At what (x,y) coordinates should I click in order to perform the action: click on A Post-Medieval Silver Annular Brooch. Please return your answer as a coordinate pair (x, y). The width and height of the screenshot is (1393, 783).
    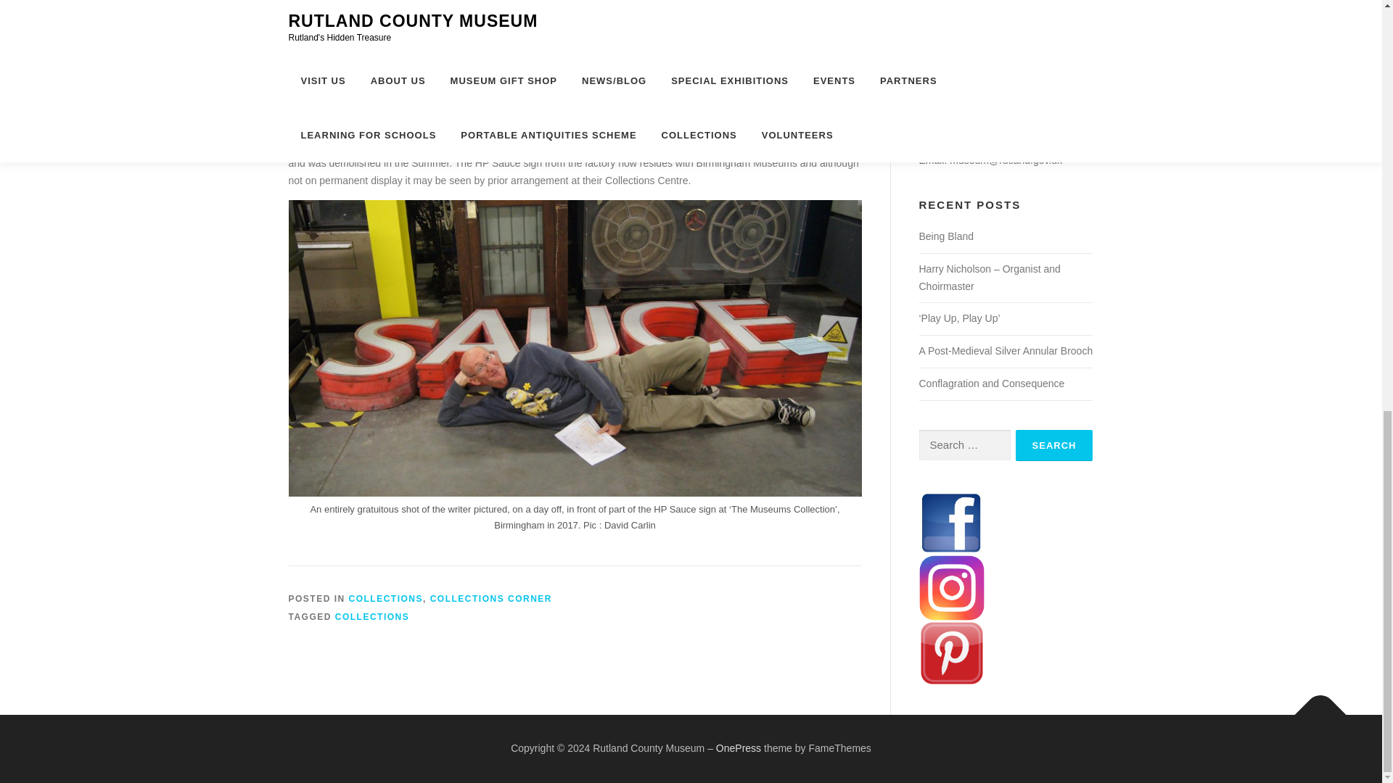
    Looking at the image, I should click on (1005, 351).